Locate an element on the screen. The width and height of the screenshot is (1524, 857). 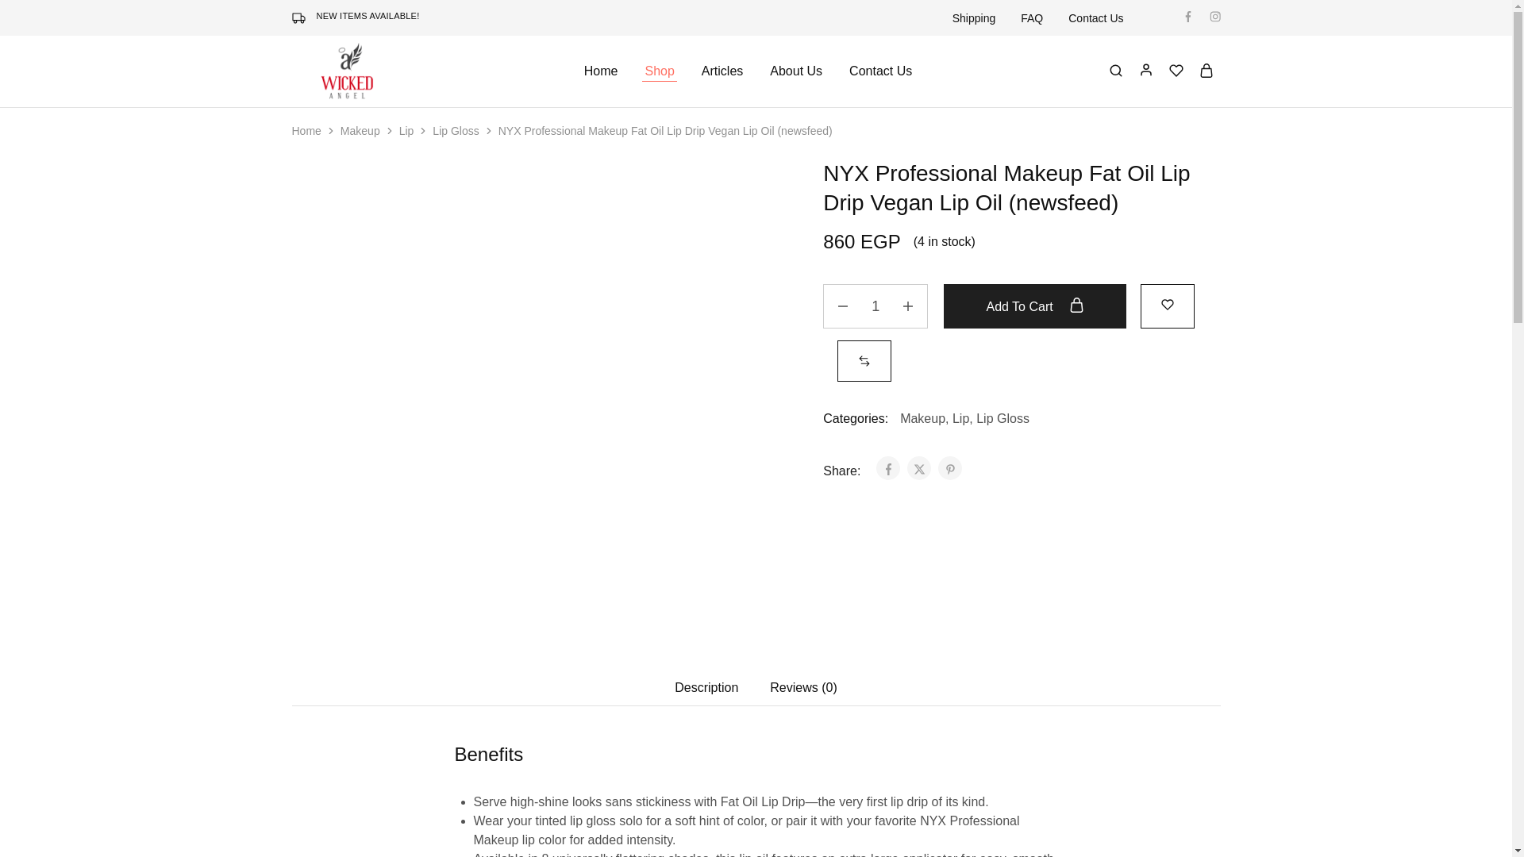
Contact Us is located at coordinates (881, 71).